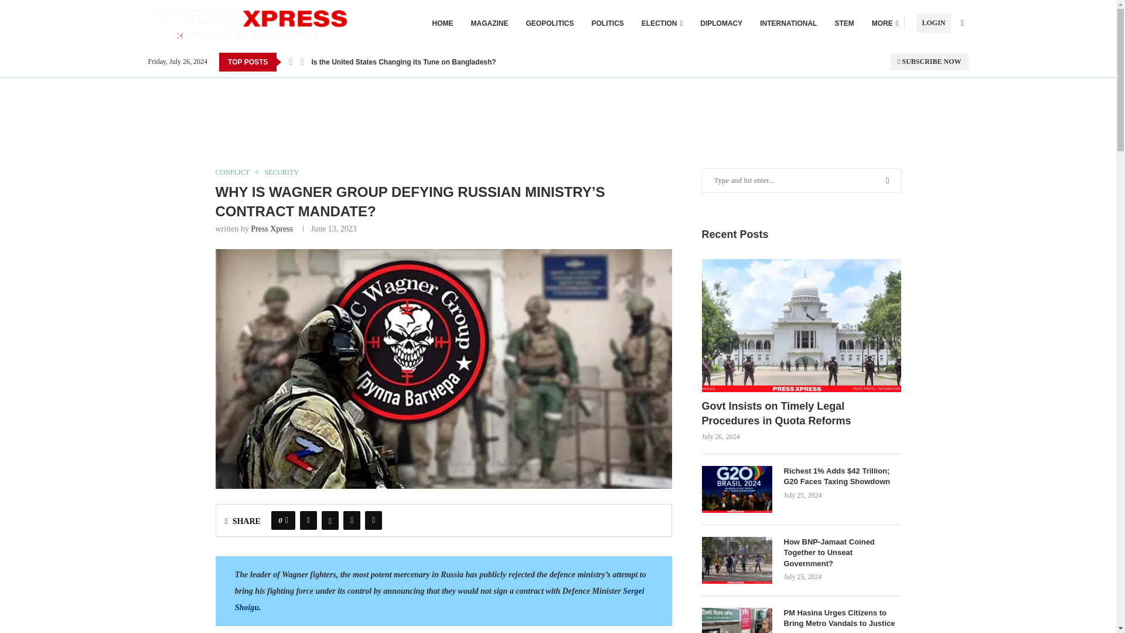 The height and width of the screenshot is (633, 1125). Describe the element at coordinates (490, 23) in the screenshot. I see `MAGAZINE` at that location.